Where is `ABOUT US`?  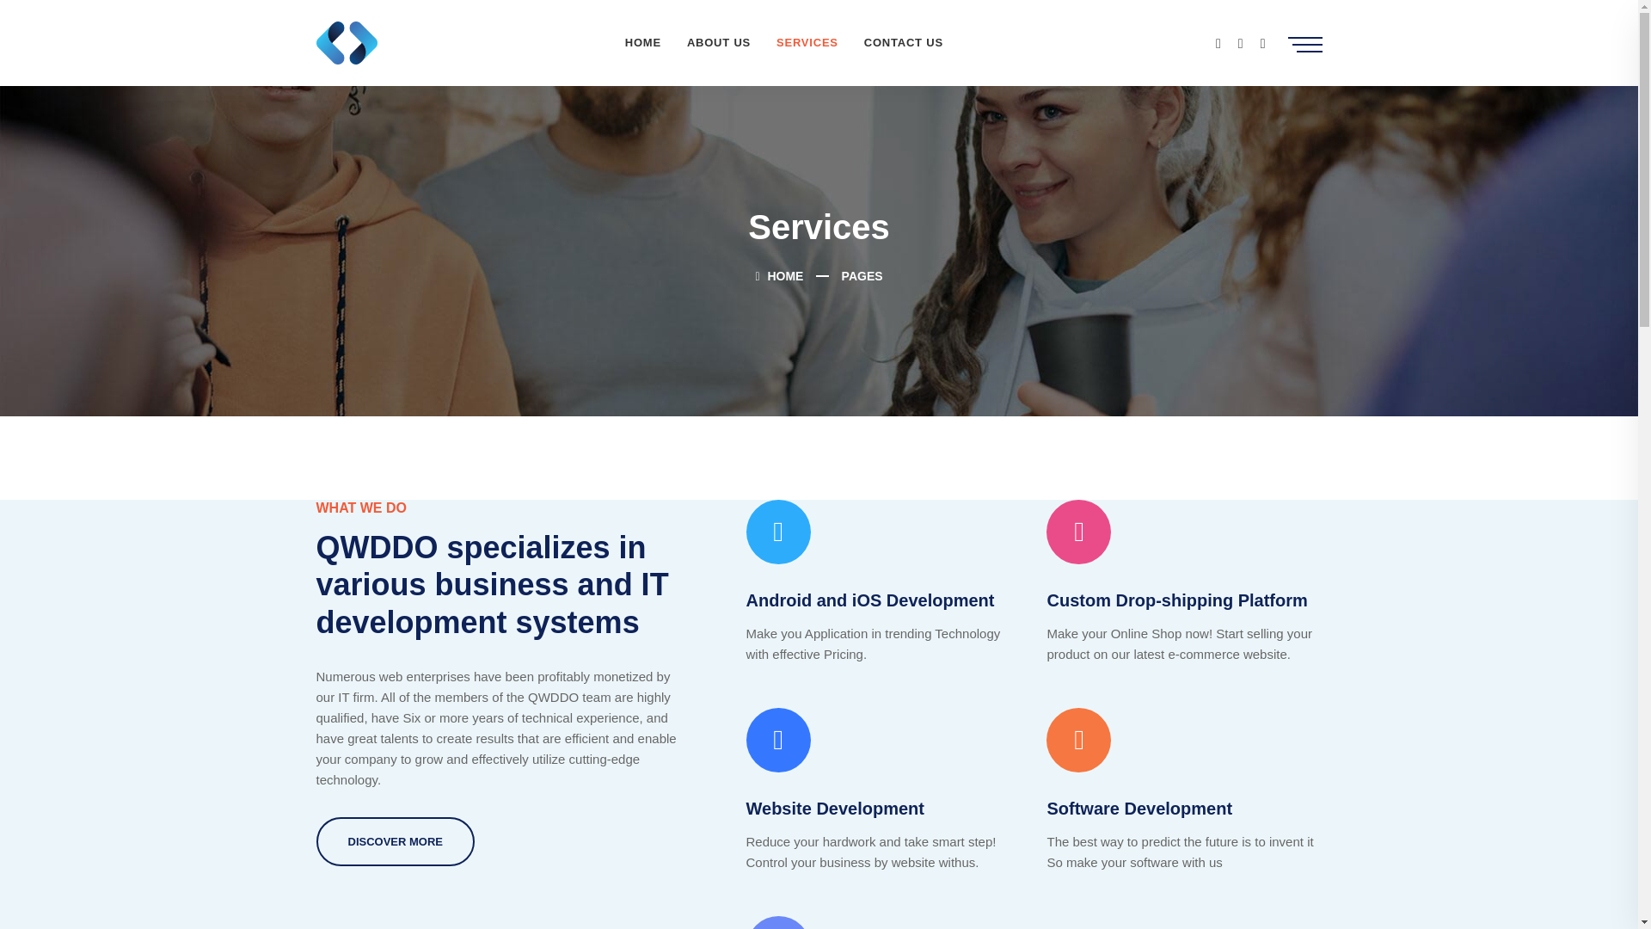 ABOUT US is located at coordinates (718, 43).